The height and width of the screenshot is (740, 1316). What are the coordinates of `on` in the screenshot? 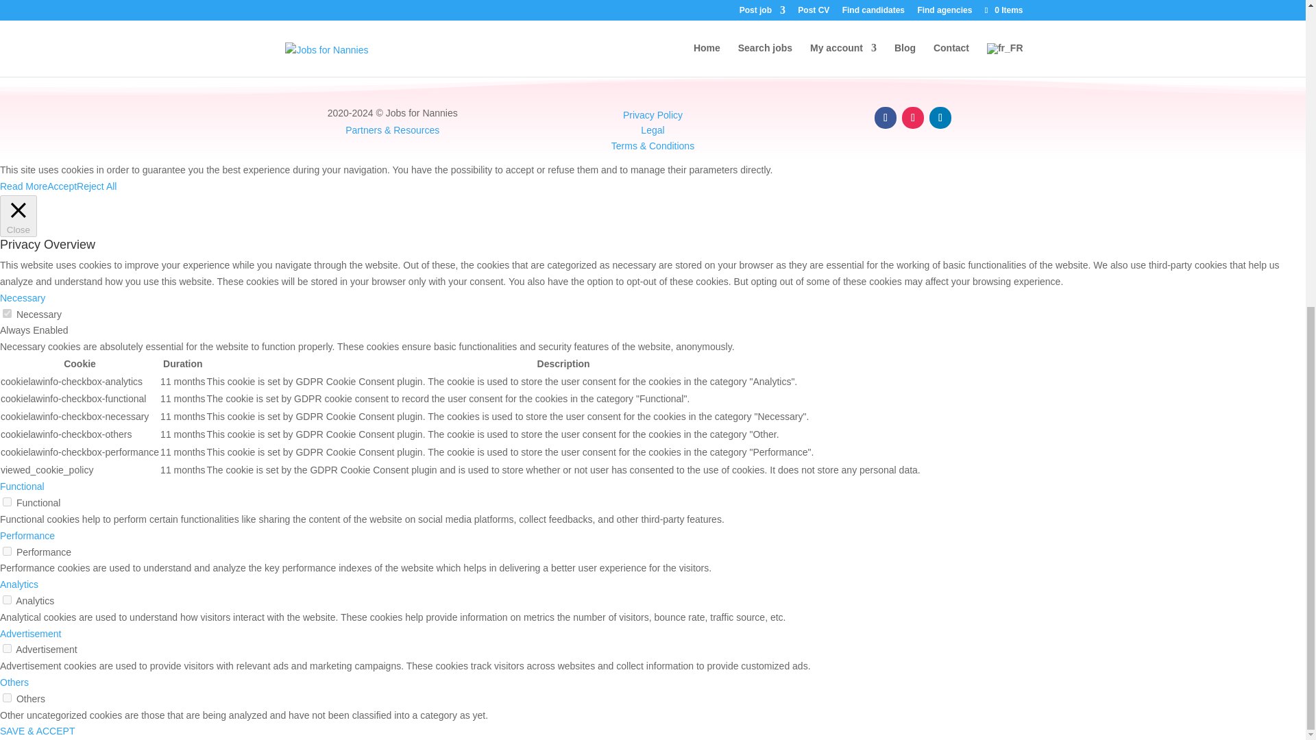 It's located at (7, 698).